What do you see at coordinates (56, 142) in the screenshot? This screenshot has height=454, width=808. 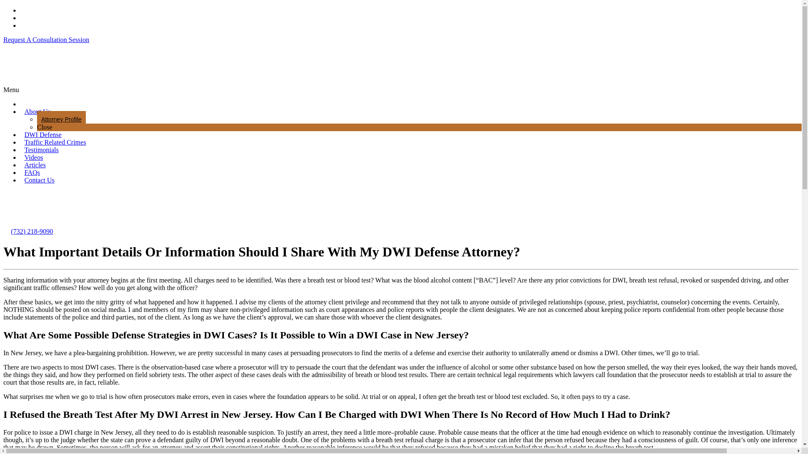 I see `Traffic Related Crimes` at bounding box center [56, 142].